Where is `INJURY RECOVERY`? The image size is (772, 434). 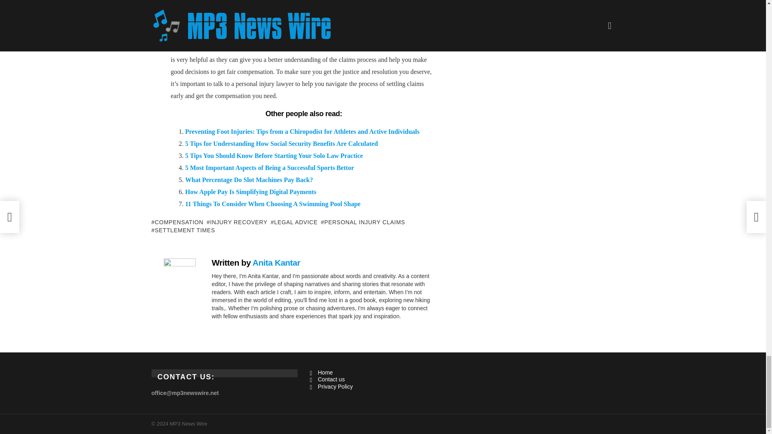 INJURY RECOVERY is located at coordinates (237, 222).